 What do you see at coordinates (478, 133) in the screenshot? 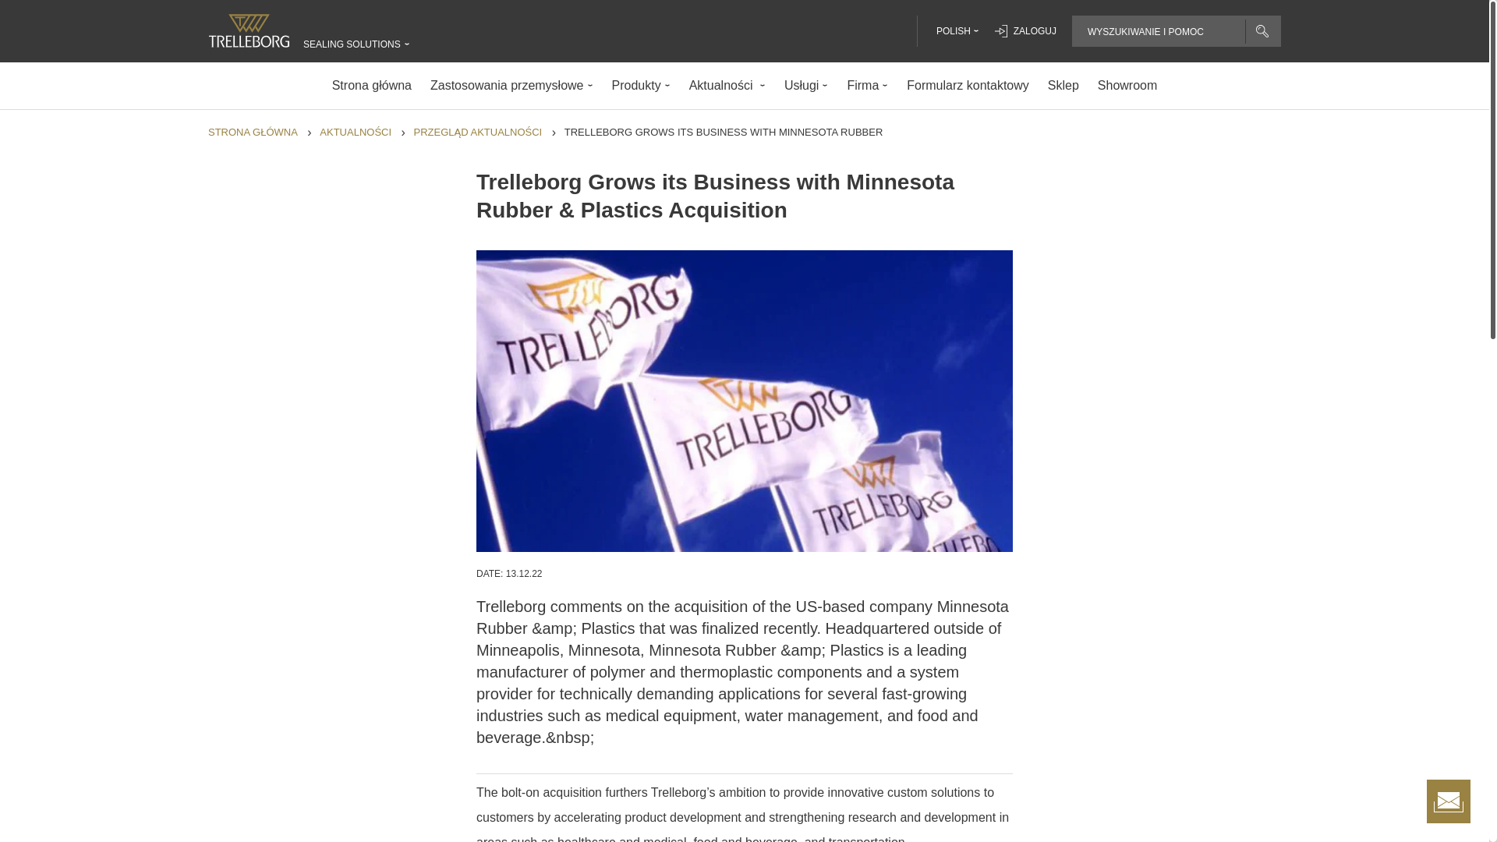
I see `News` at bounding box center [478, 133].